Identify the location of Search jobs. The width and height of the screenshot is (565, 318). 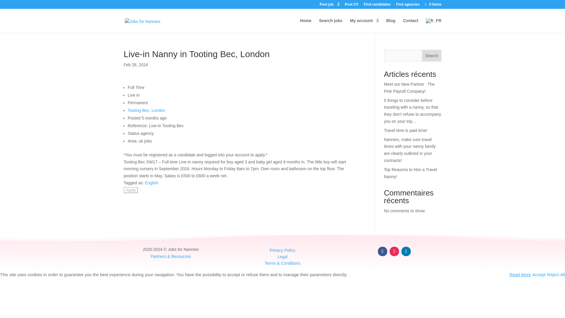
(331, 25).